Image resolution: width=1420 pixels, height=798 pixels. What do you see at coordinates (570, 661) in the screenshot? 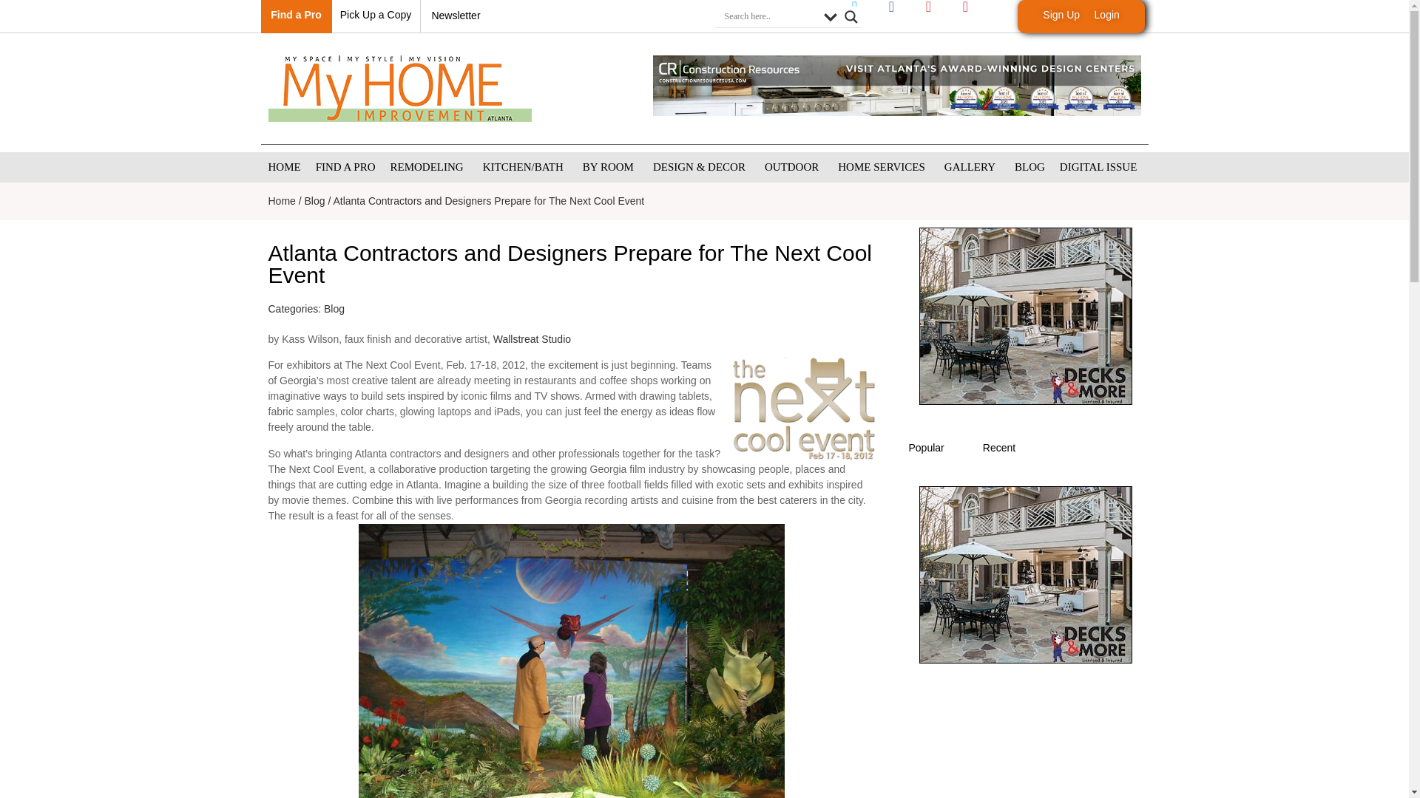
I see `Avatarmural` at bounding box center [570, 661].